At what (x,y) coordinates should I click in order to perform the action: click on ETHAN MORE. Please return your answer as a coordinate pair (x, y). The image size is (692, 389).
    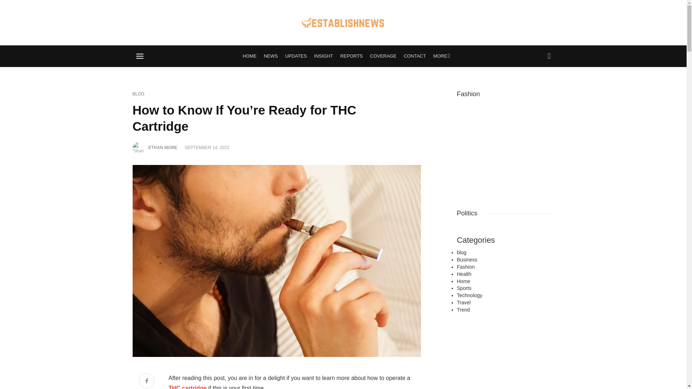
    Looking at the image, I should click on (163, 147).